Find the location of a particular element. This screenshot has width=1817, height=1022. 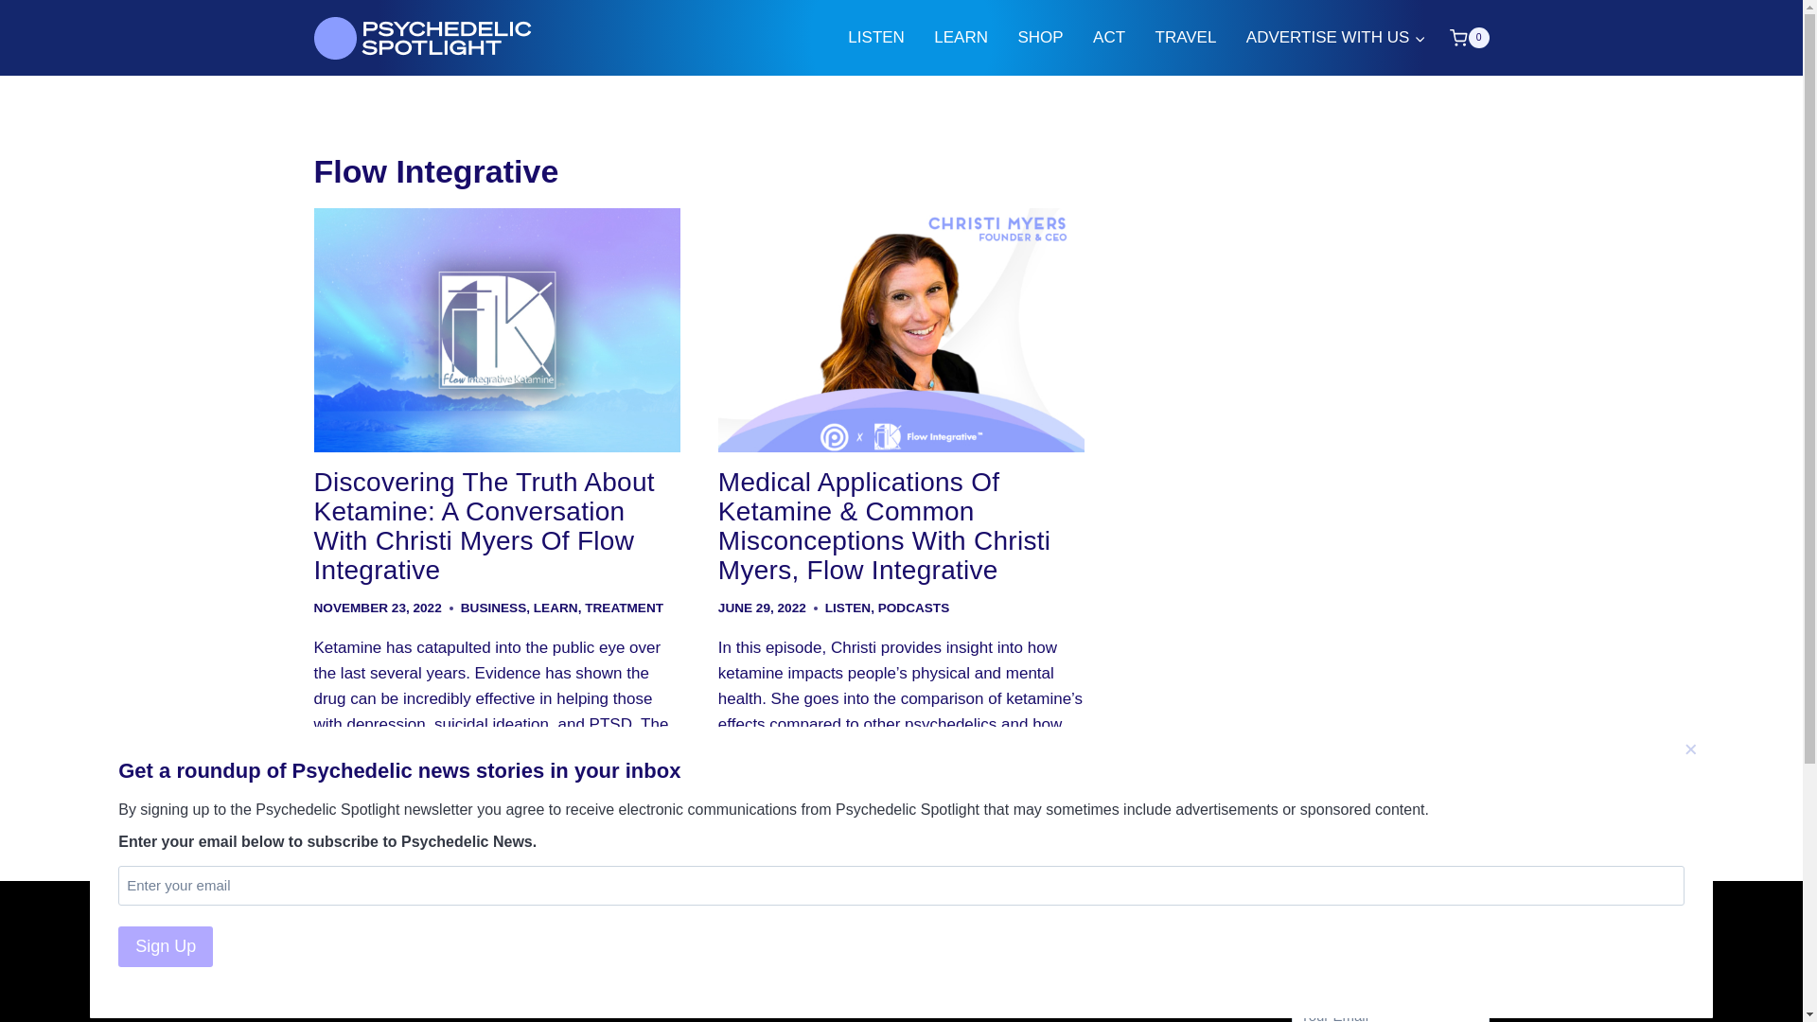

PODCASTS is located at coordinates (914, 608).